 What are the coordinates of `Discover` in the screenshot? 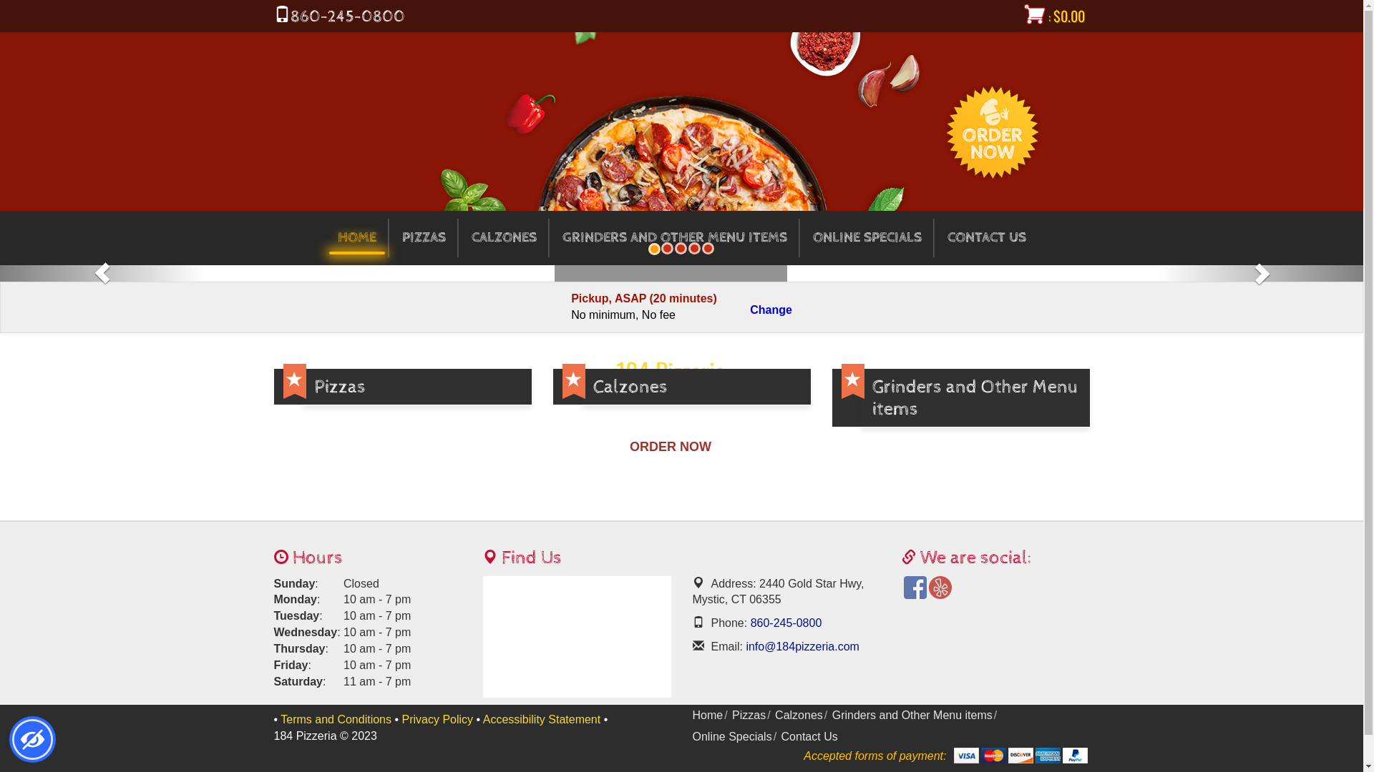 It's located at (1020, 756).